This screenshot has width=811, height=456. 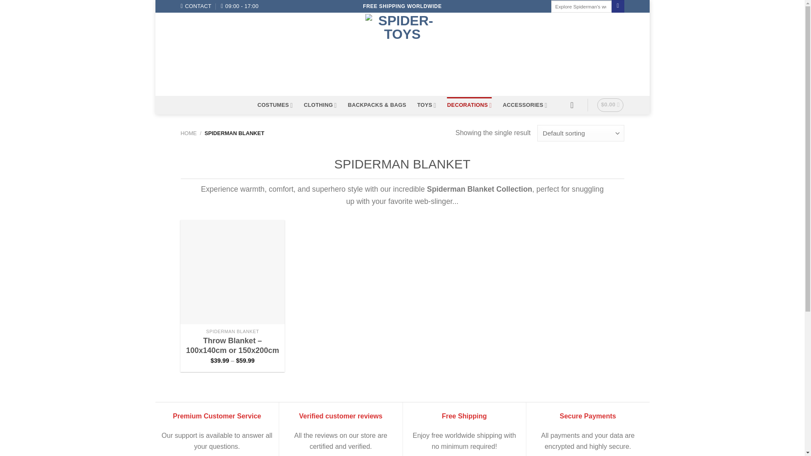 What do you see at coordinates (427, 105) in the screenshot?
I see `TOYS` at bounding box center [427, 105].